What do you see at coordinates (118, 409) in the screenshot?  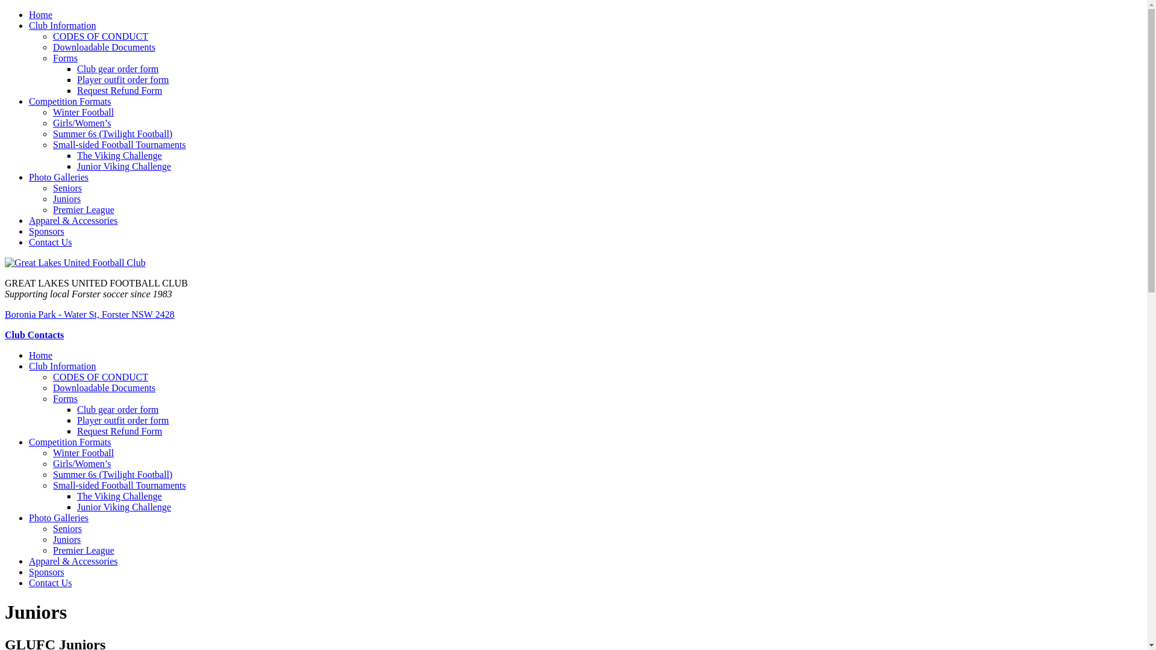 I see `Club gear order form` at bounding box center [118, 409].